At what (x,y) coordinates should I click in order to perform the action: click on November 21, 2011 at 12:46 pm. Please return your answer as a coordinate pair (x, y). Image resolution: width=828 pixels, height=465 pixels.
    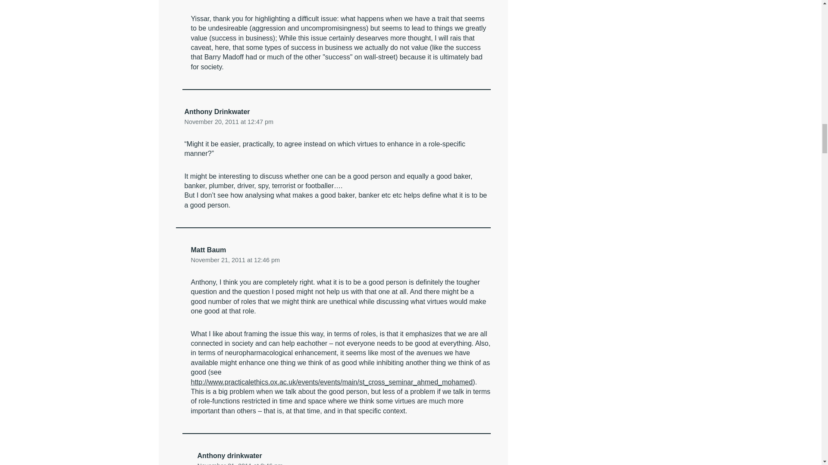
    Looking at the image, I should click on (235, 260).